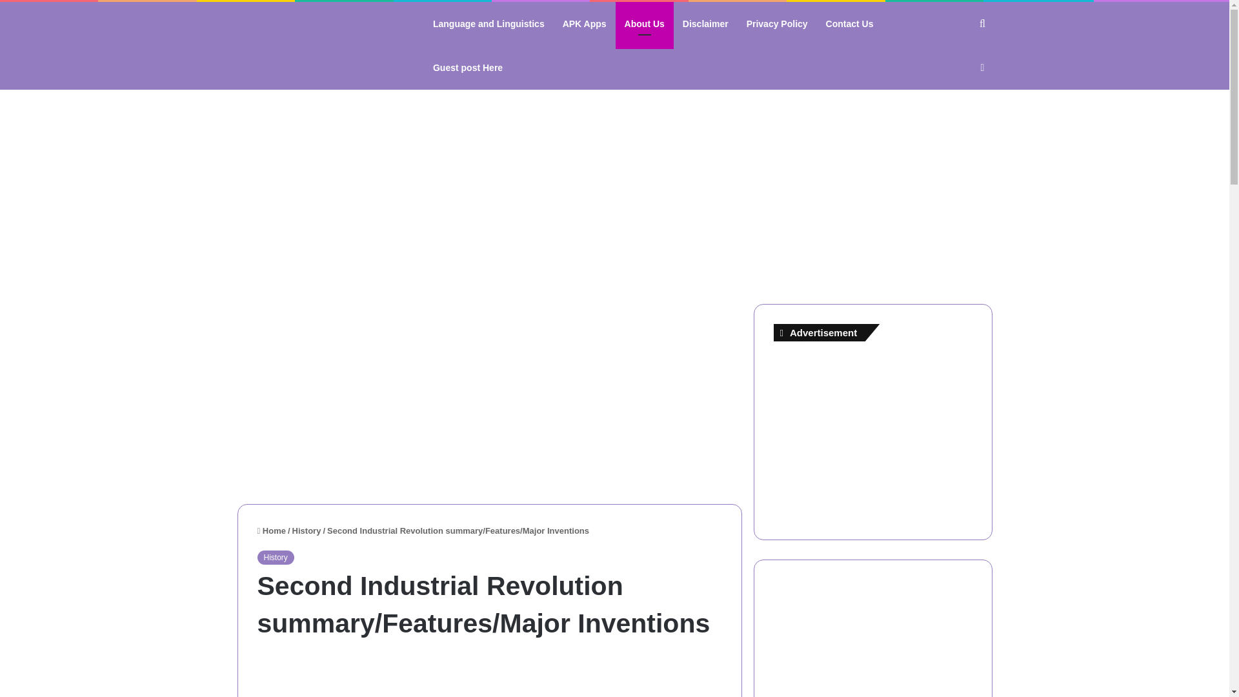 The image size is (1239, 697). I want to click on About Us, so click(645, 24).